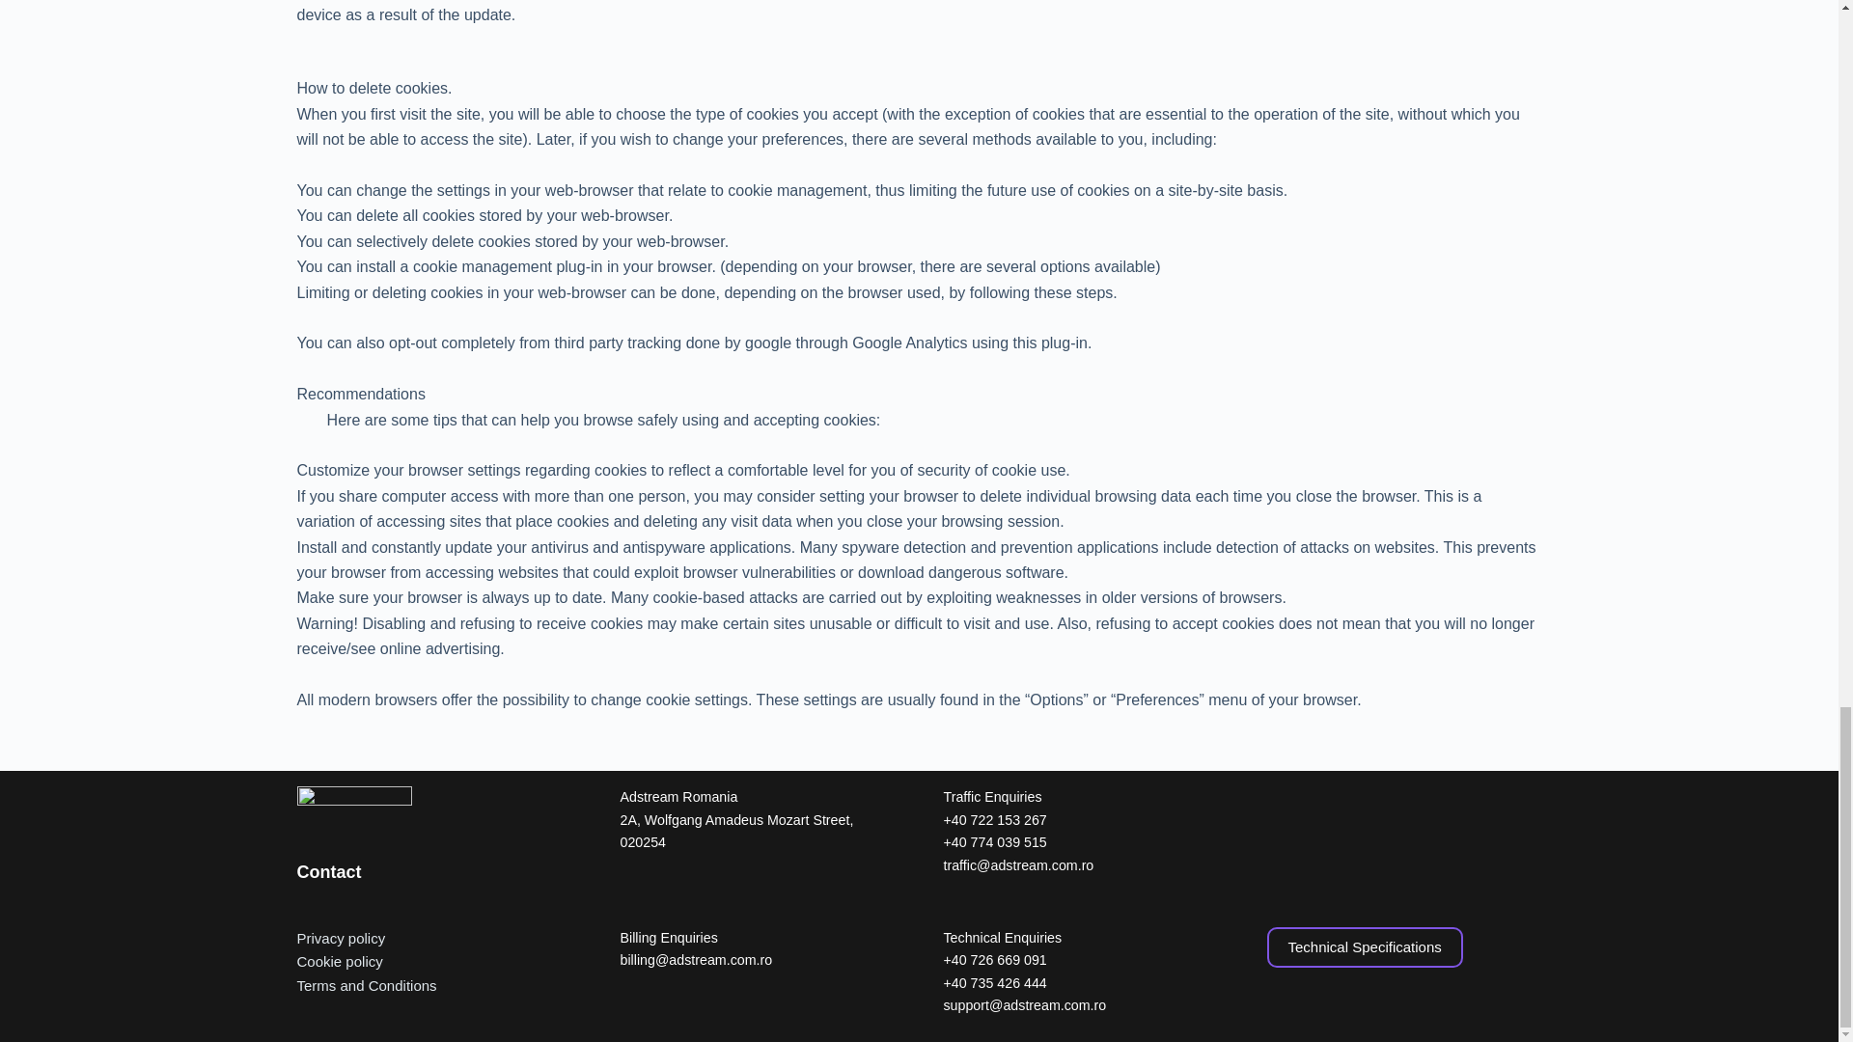 The image size is (1853, 1042). What do you see at coordinates (341, 938) in the screenshot?
I see `Privacy policy` at bounding box center [341, 938].